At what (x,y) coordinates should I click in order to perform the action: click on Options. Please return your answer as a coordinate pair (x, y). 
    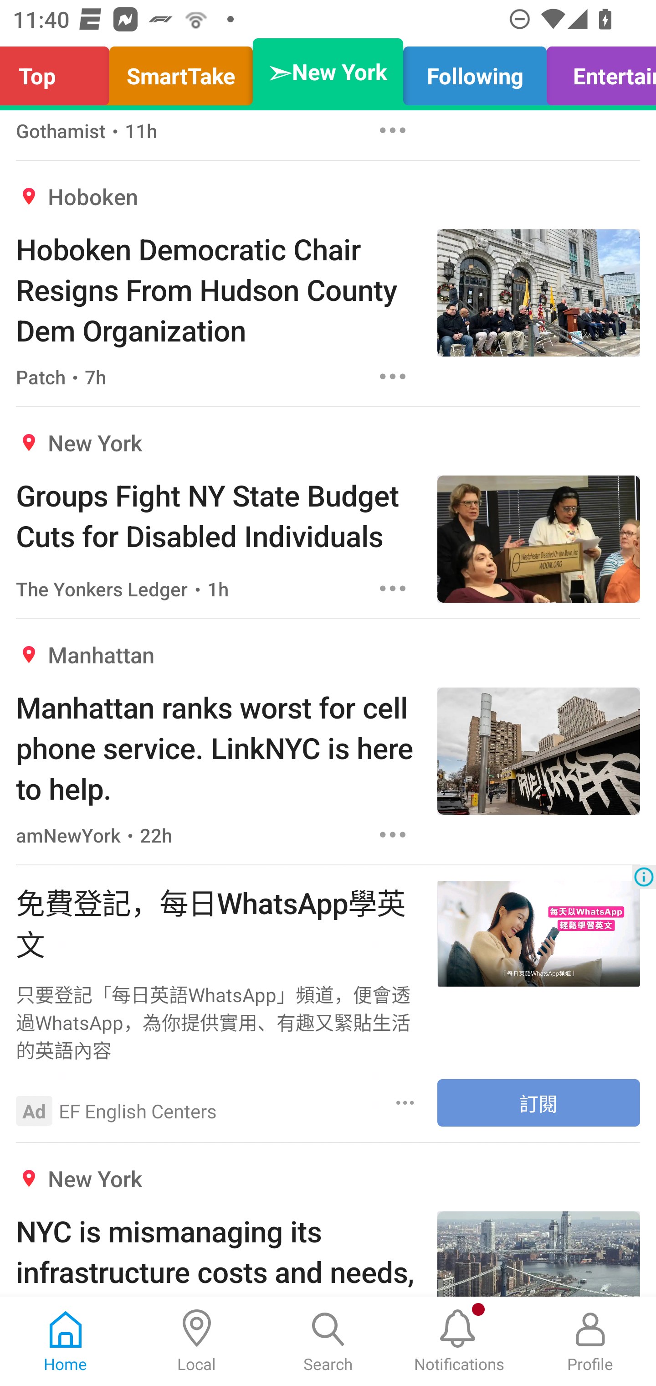
    Looking at the image, I should click on (393, 834).